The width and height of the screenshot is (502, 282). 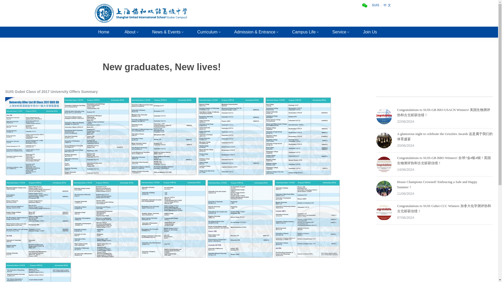 I want to click on Curriculum, so click(x=208, y=32).